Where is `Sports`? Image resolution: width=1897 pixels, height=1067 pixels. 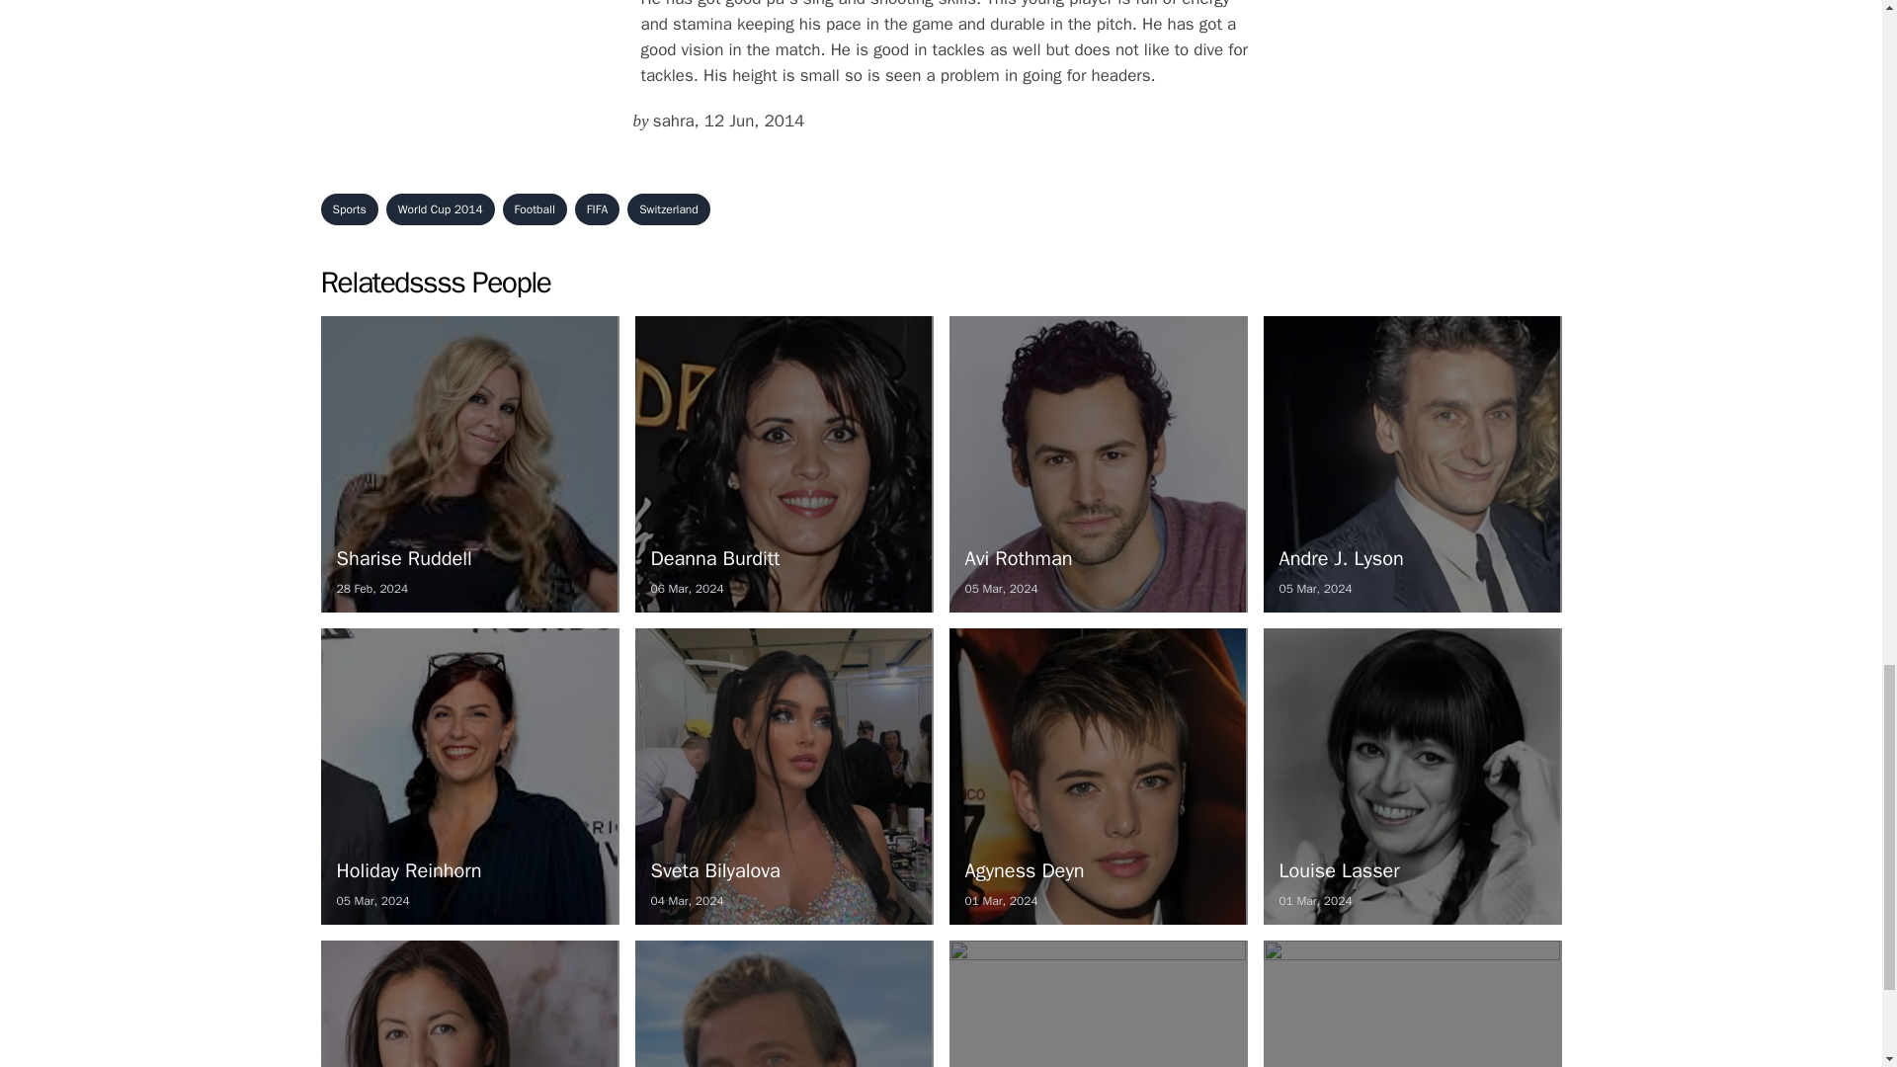
Sports is located at coordinates (597, 208).